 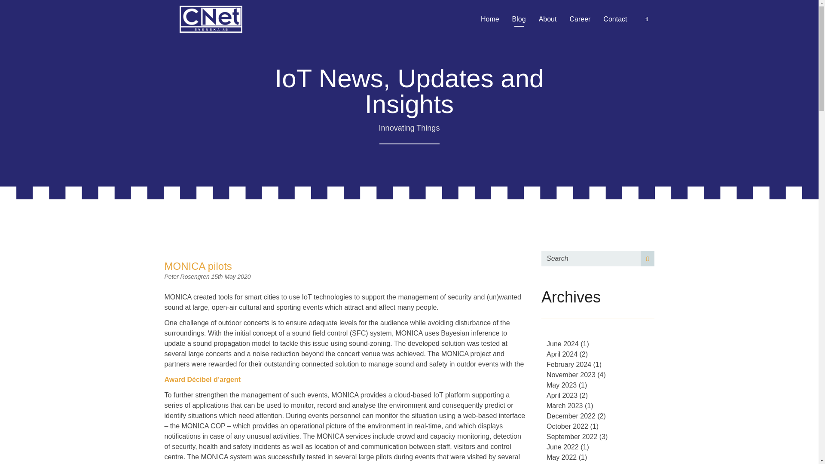 I want to click on May 2023, so click(x=561, y=385).